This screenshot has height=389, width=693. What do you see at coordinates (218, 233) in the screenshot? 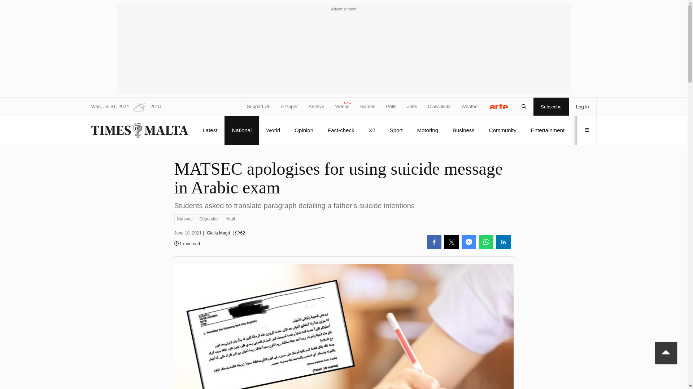
I see `View more articles by Giulia Magri` at bounding box center [218, 233].